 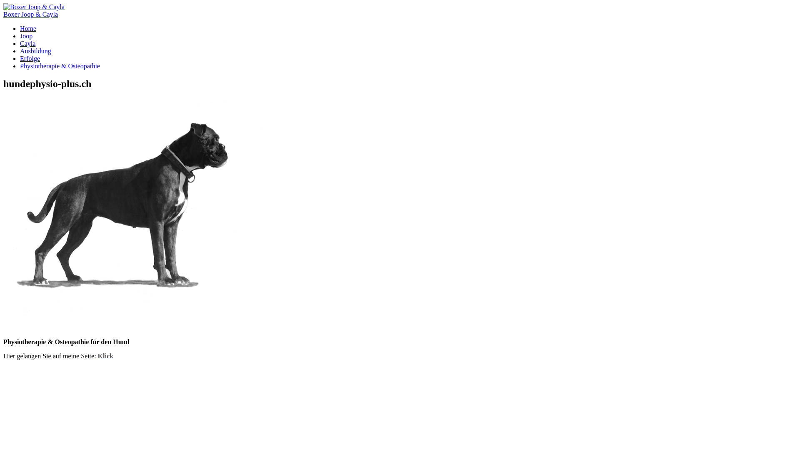 I want to click on Joop, so click(x=26, y=36).